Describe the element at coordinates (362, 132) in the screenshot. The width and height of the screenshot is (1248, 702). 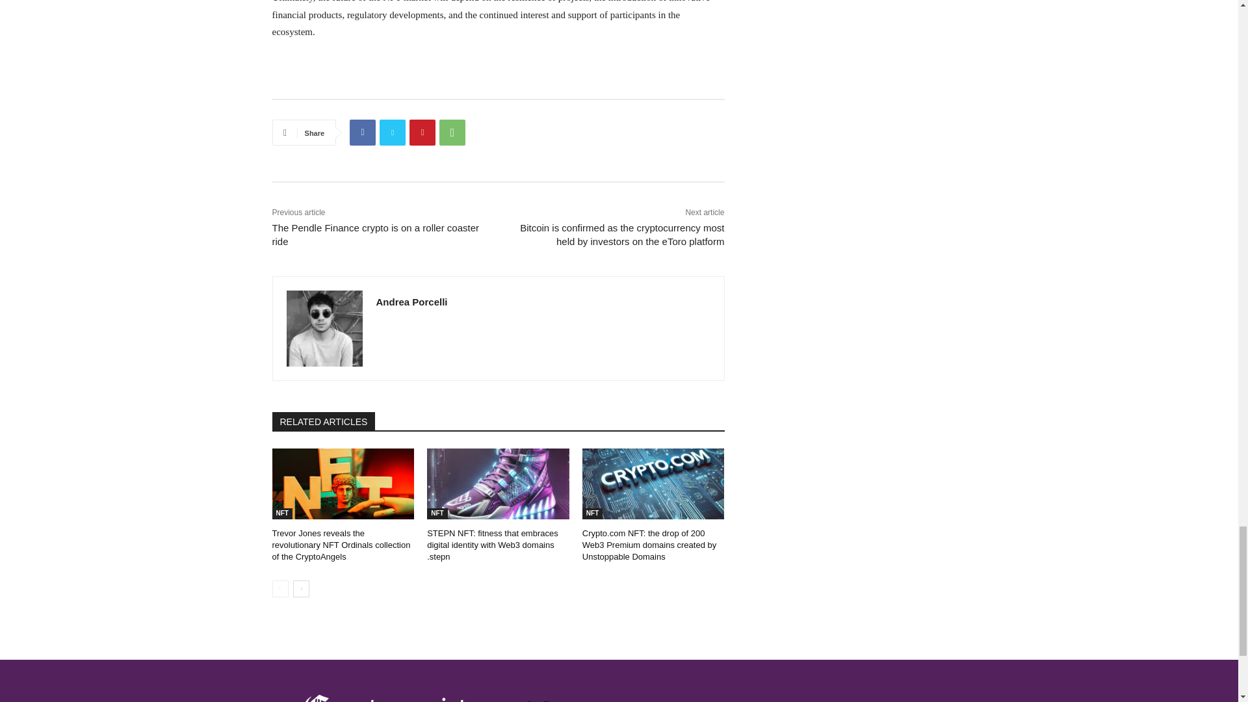
I see `Facebook` at that location.